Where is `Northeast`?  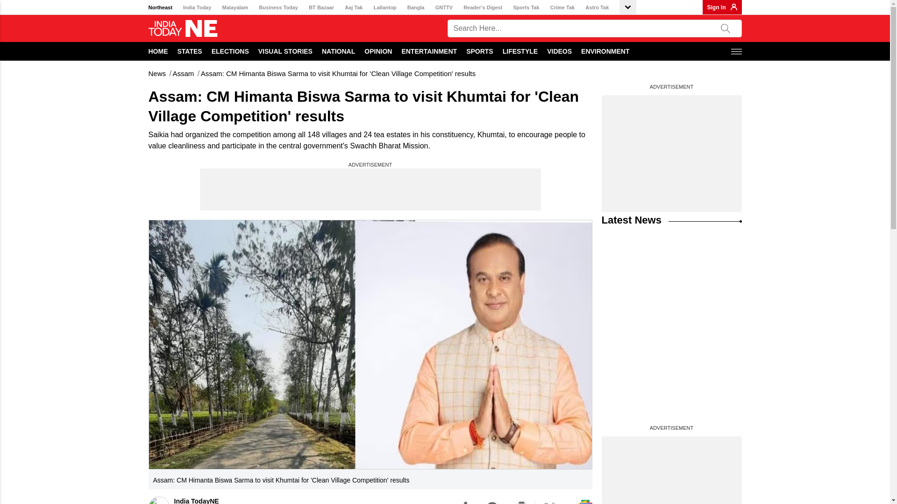
Northeast is located at coordinates (160, 7).